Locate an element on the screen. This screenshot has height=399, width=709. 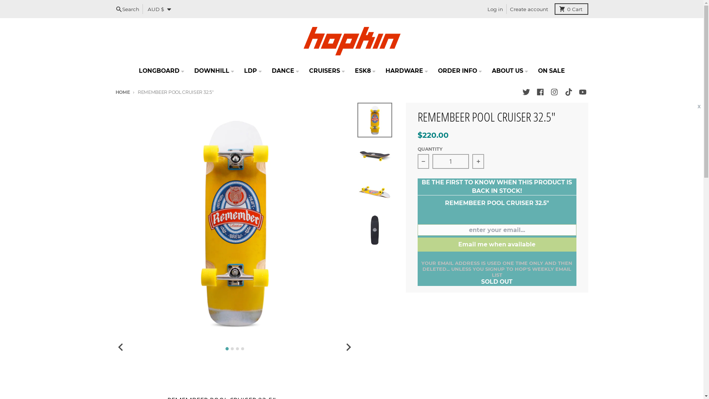
Create account is located at coordinates (529, 9).